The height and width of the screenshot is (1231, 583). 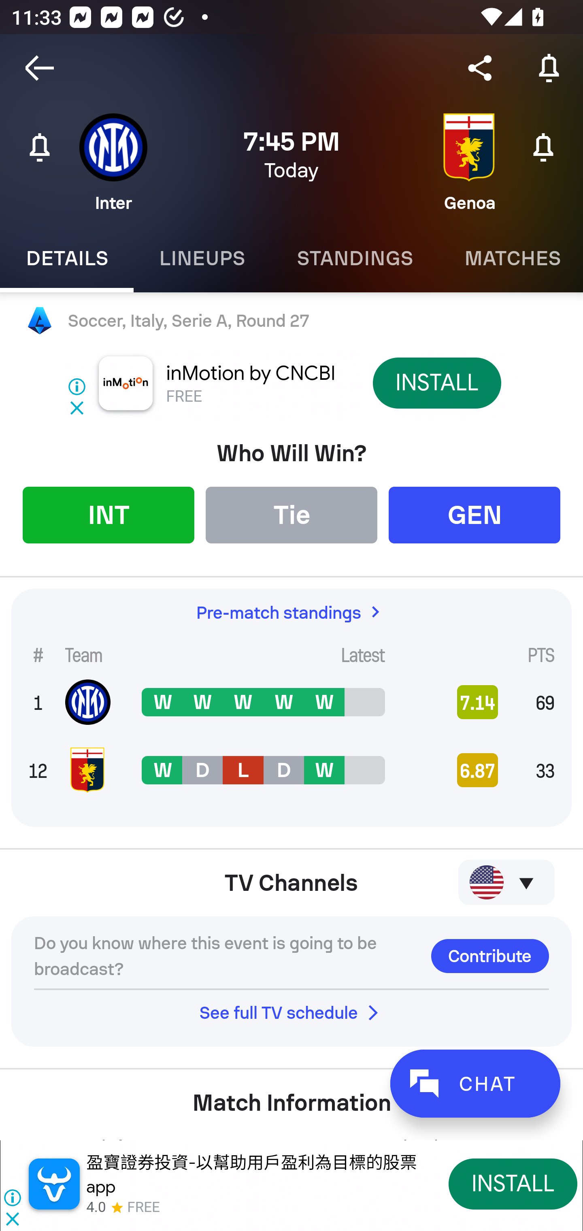 What do you see at coordinates (475, 1084) in the screenshot?
I see `CHAT` at bounding box center [475, 1084].